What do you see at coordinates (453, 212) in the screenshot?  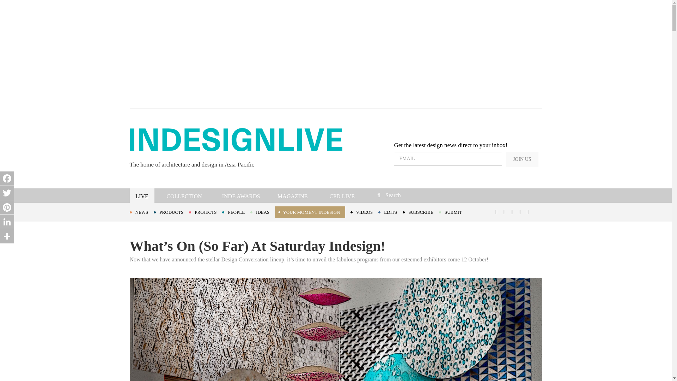 I see `SUBMIT` at bounding box center [453, 212].